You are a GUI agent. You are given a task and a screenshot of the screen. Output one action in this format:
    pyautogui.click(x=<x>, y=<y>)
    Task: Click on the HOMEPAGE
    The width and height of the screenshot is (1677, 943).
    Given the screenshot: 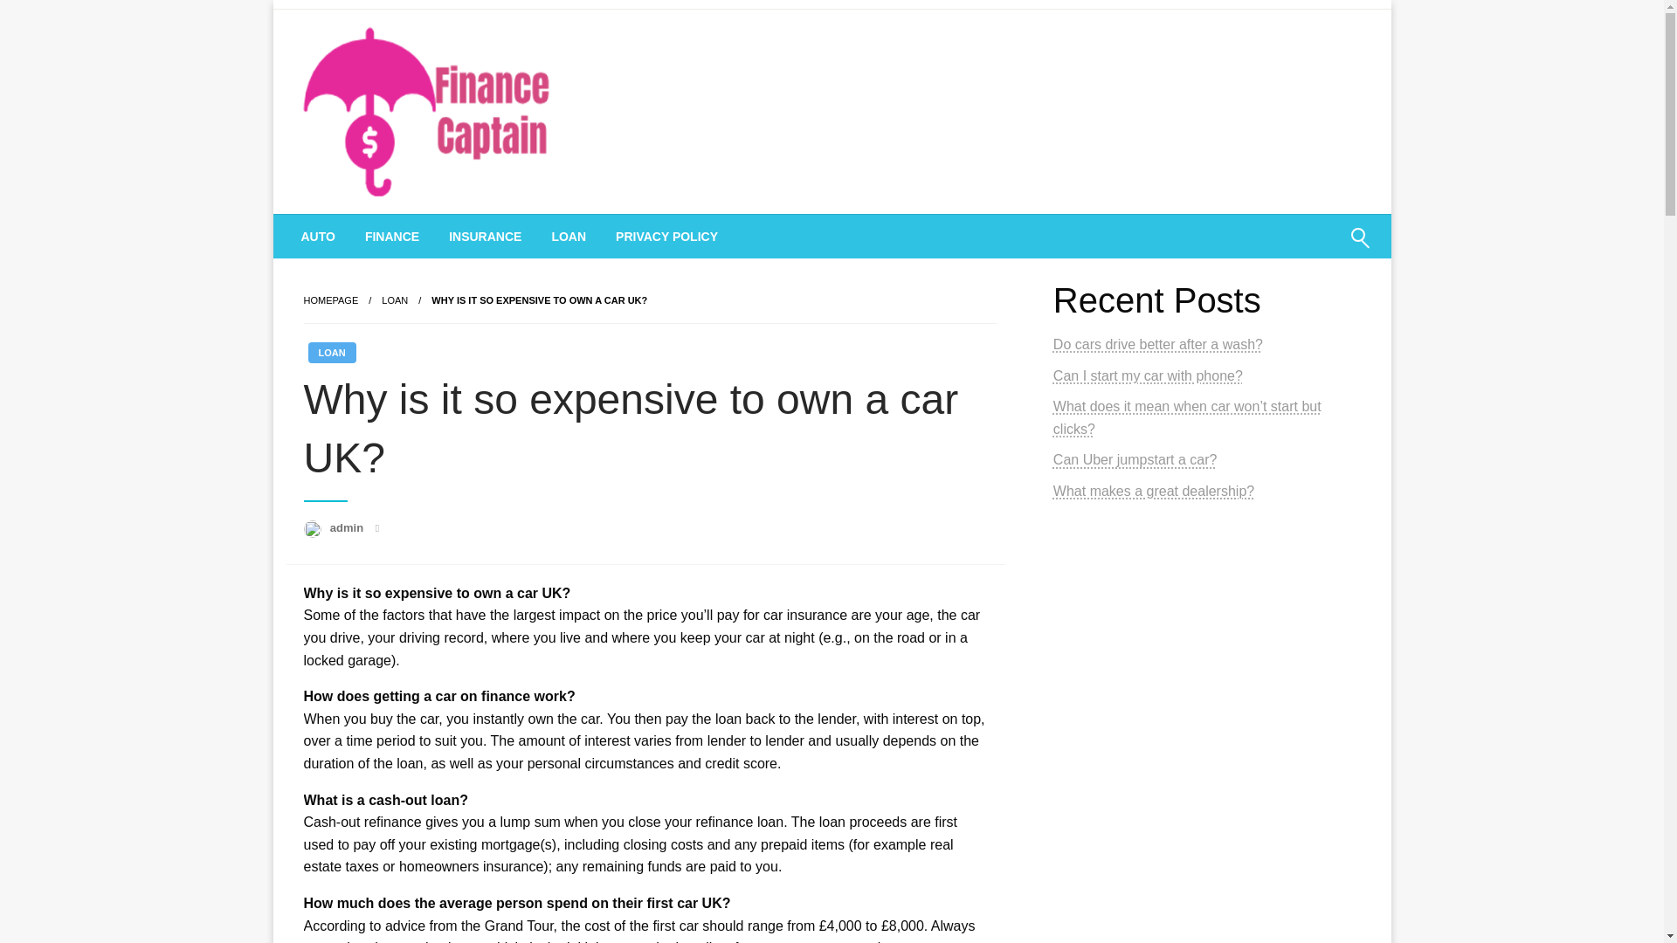 What is the action you would take?
    pyautogui.click(x=330, y=300)
    